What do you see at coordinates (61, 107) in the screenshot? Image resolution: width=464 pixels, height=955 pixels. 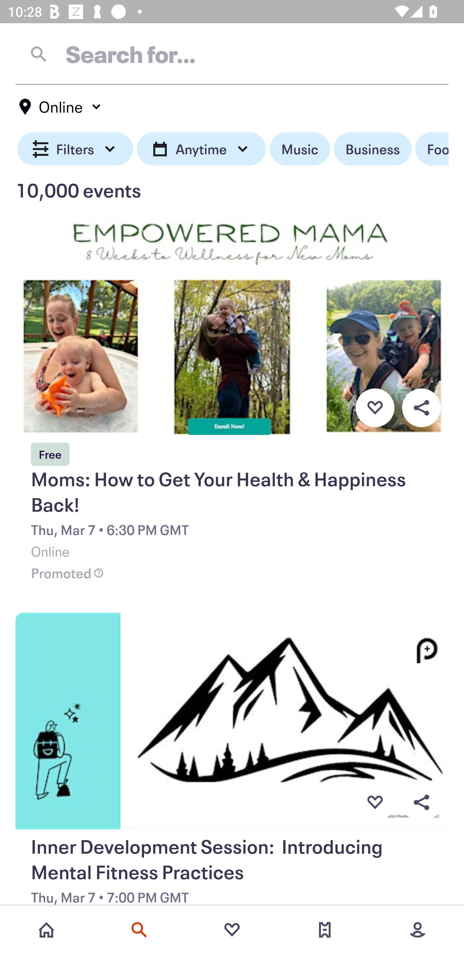 I see `Online` at bounding box center [61, 107].